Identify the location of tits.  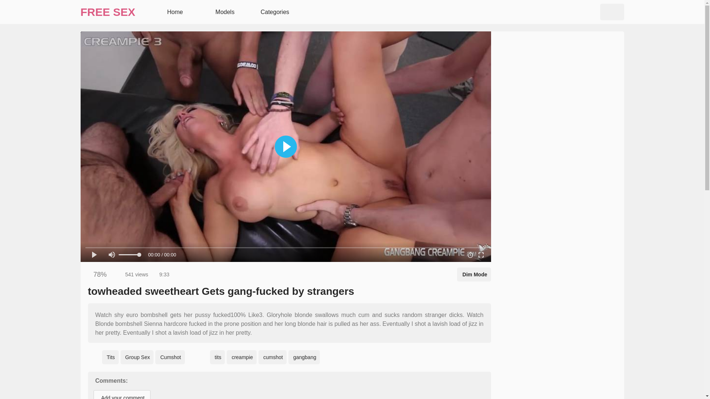
(217, 357).